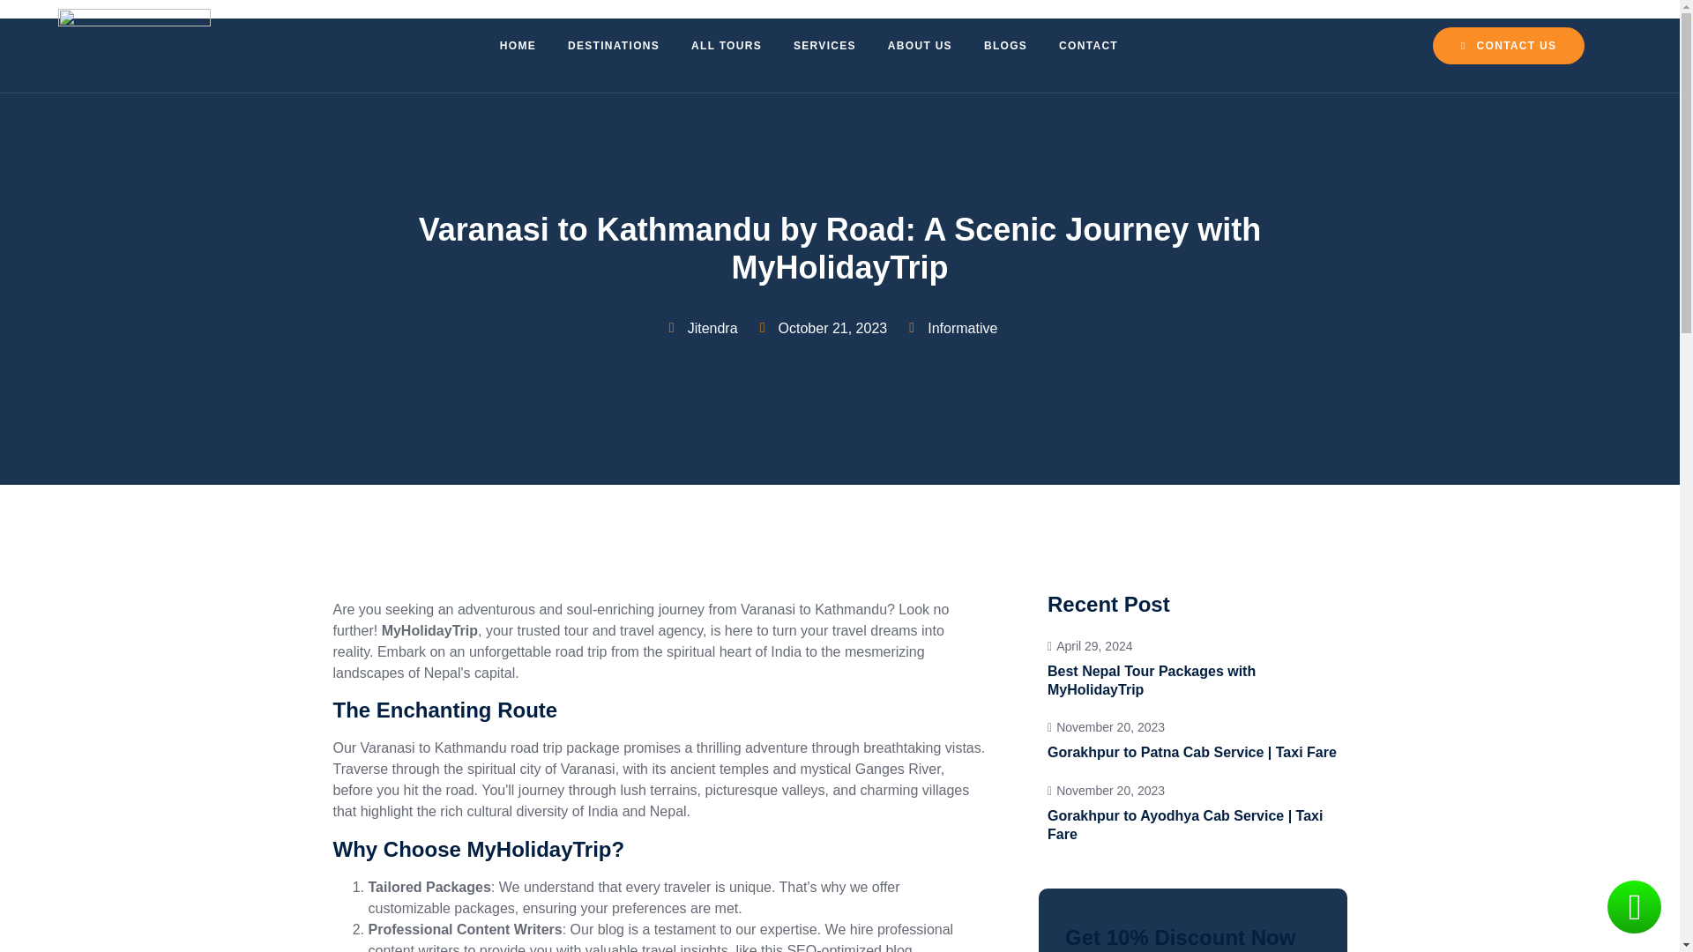 This screenshot has width=1693, height=952. What do you see at coordinates (727, 45) in the screenshot?
I see `CONTACT US` at bounding box center [727, 45].